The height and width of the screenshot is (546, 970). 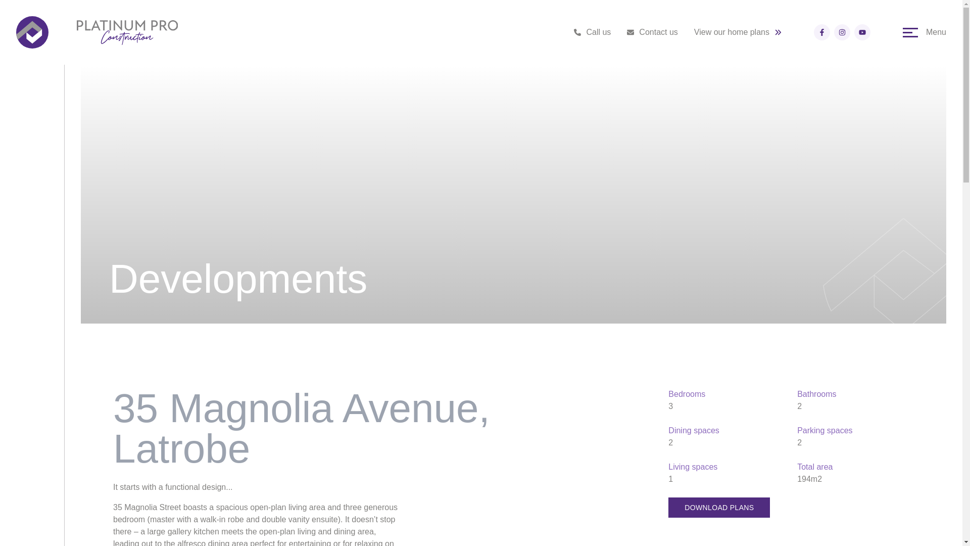 What do you see at coordinates (842, 32) in the screenshot?
I see `Follow us on Instagram` at bounding box center [842, 32].